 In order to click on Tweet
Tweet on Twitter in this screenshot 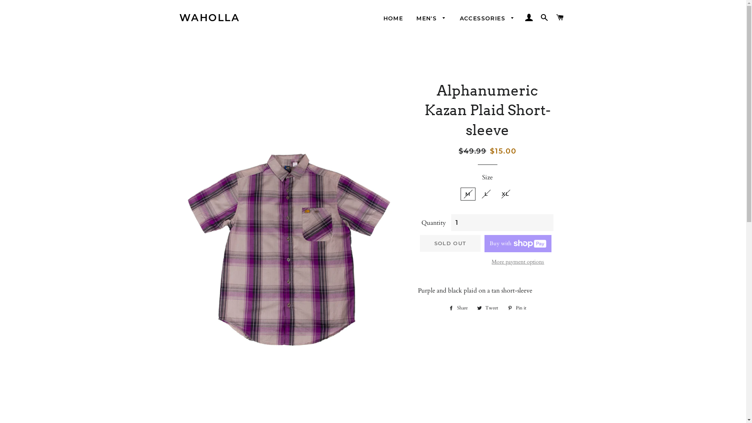, I will do `click(488, 308)`.